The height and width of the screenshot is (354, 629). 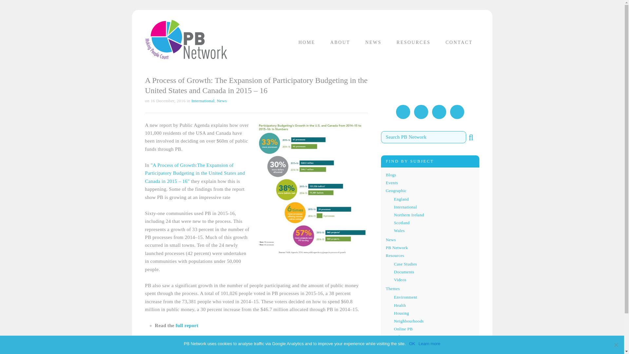 I want to click on England, so click(x=401, y=199).